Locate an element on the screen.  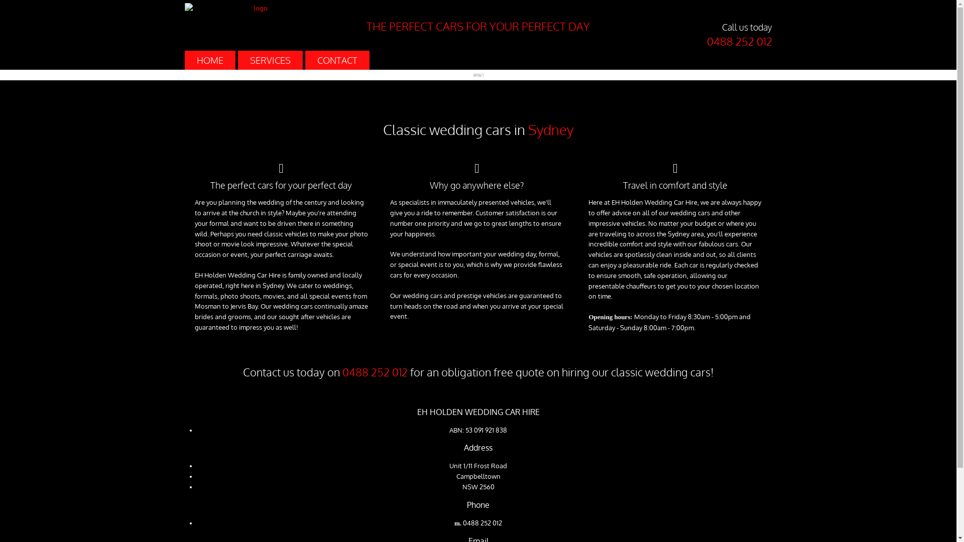
HOME is located at coordinates (210, 60).